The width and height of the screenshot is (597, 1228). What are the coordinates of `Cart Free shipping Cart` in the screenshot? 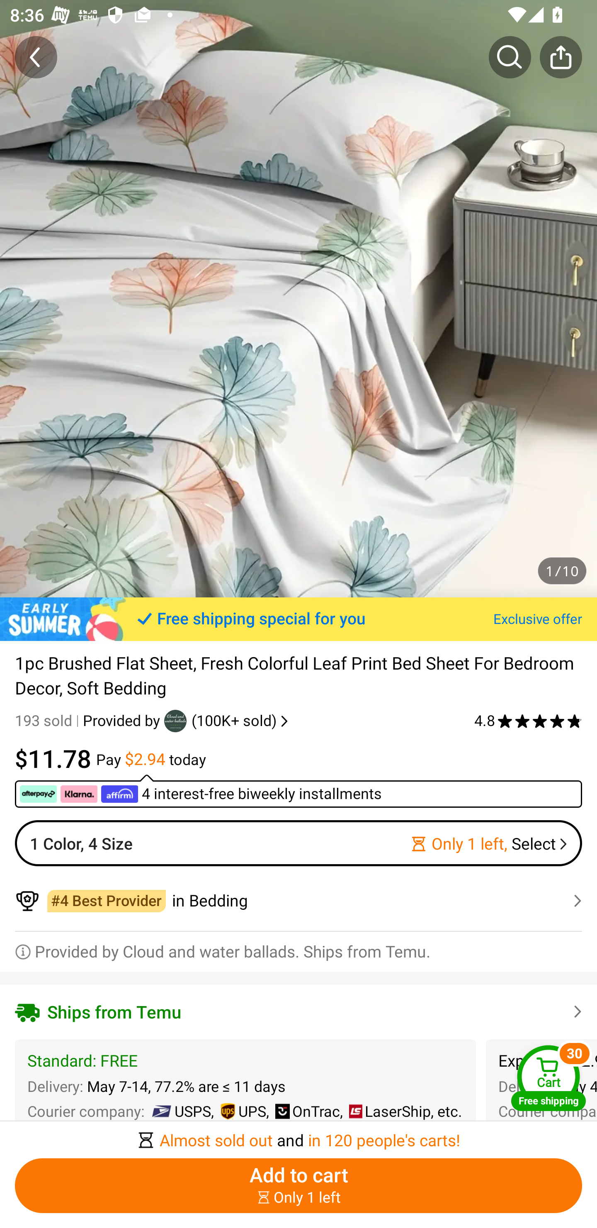 It's located at (548, 1077).